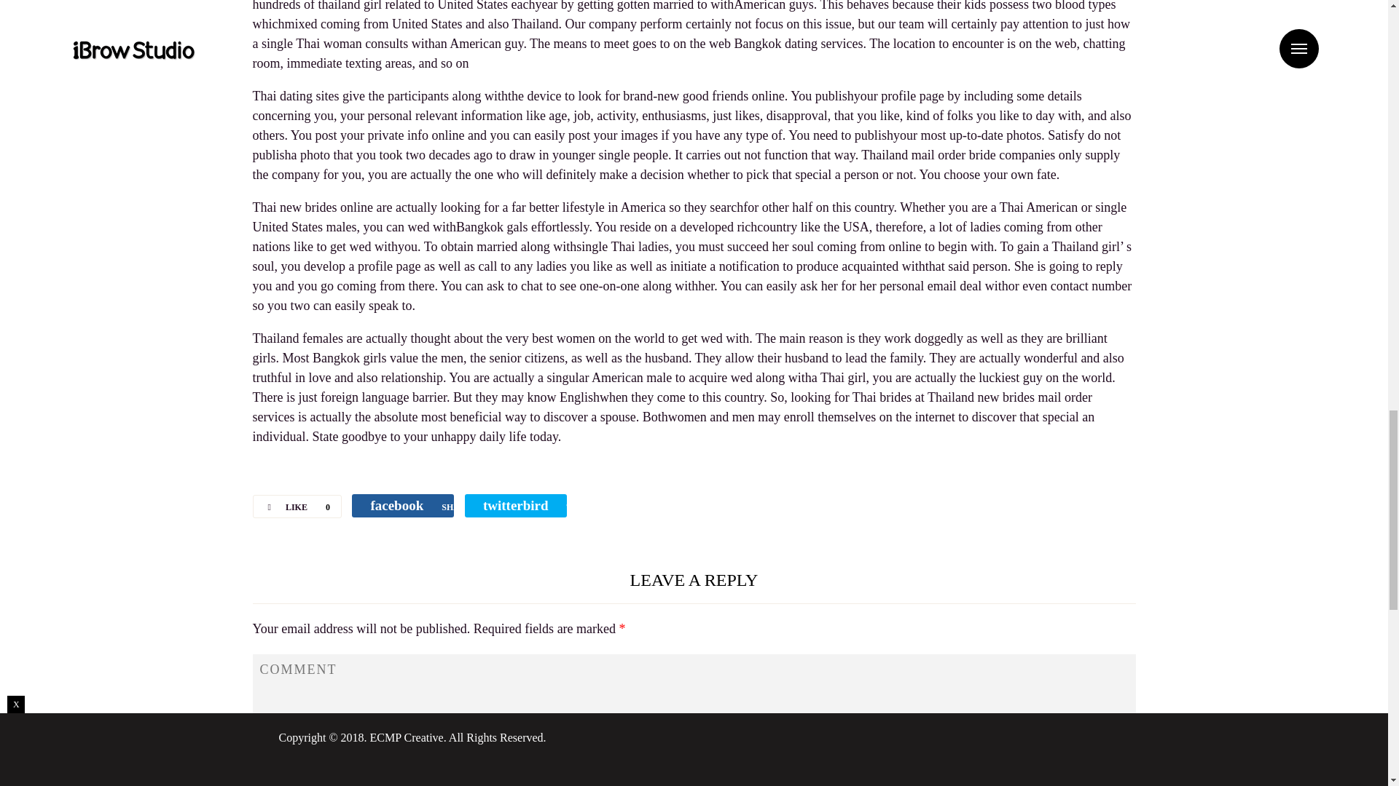  I want to click on facebookSHARE, so click(402, 505).